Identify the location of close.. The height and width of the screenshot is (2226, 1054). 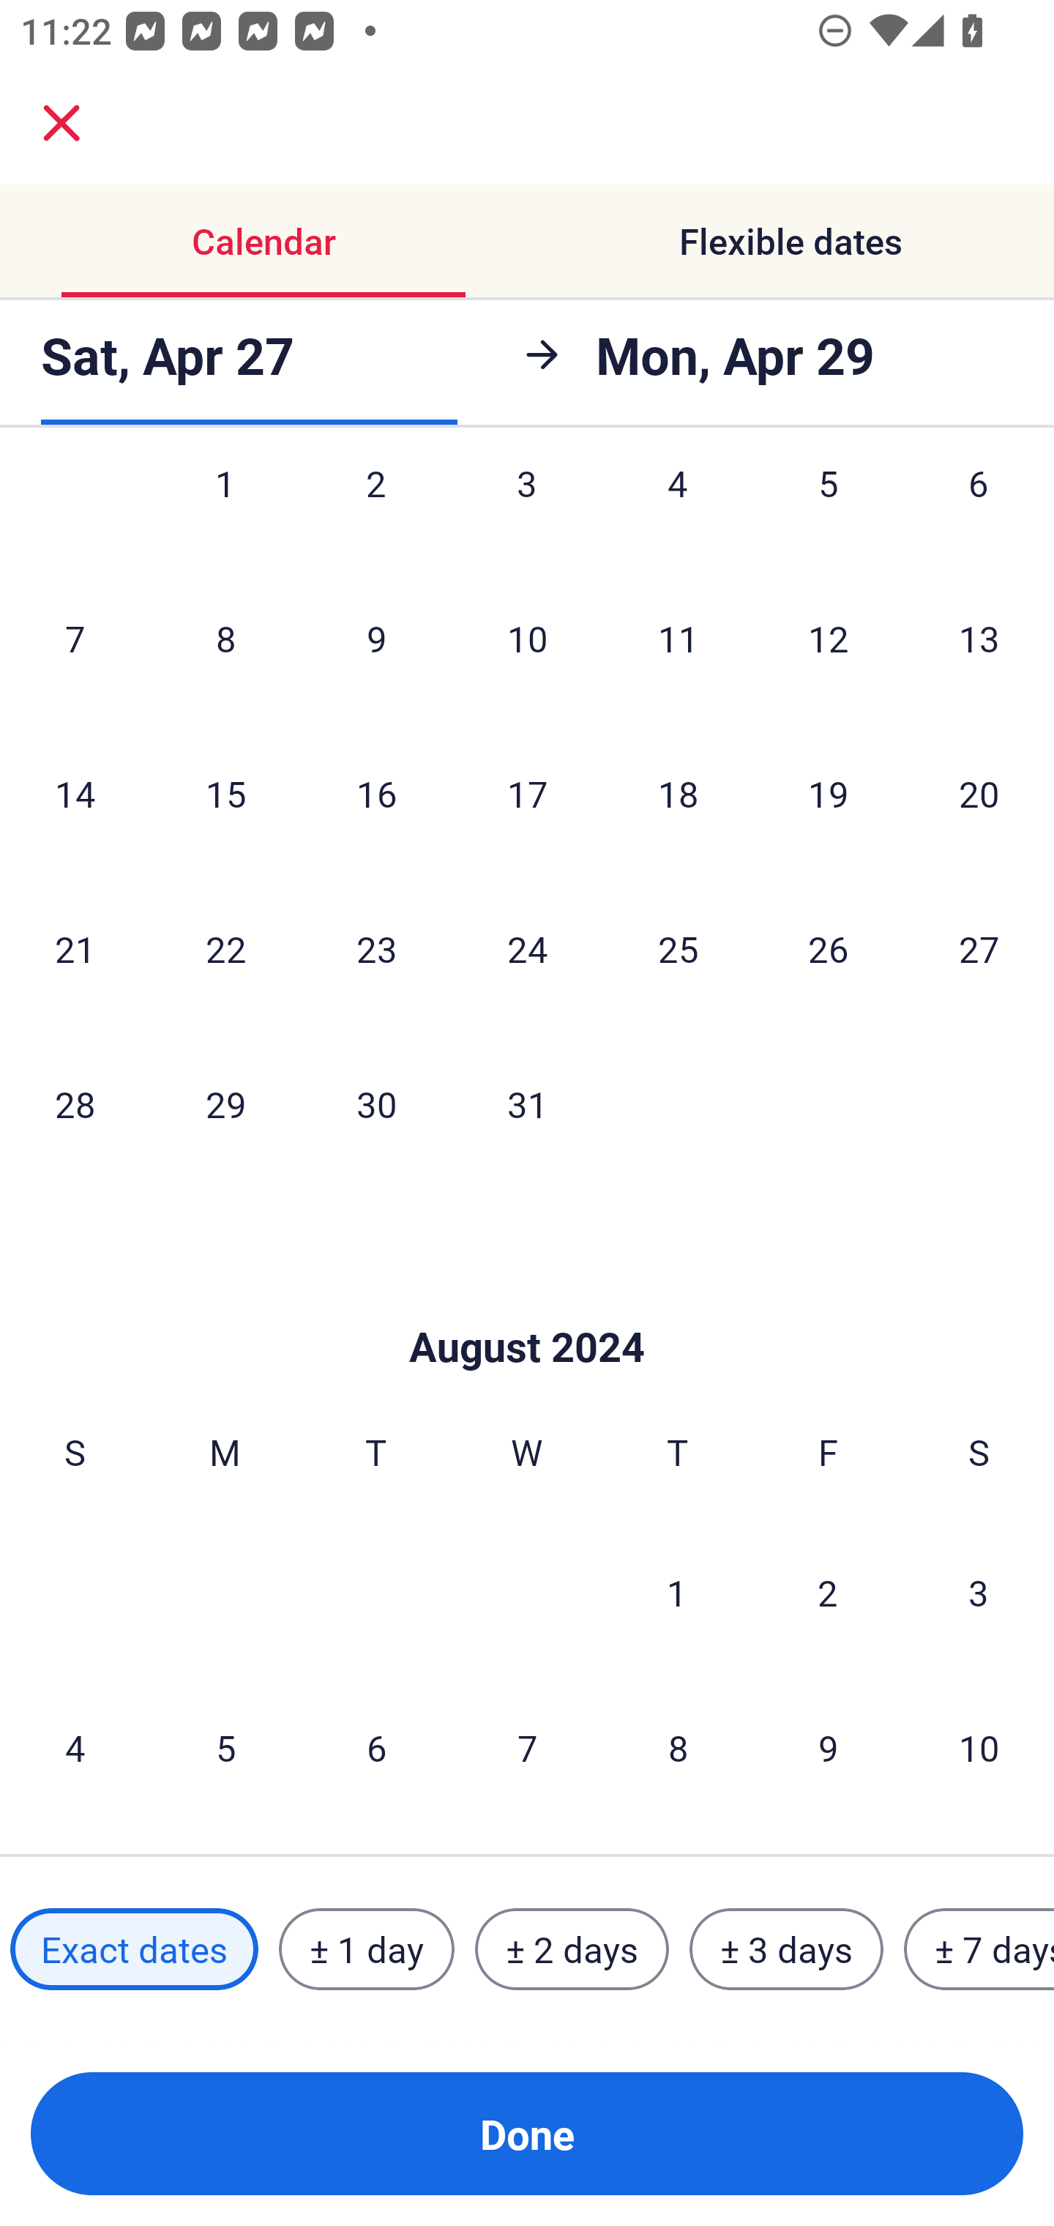
(61, 123).